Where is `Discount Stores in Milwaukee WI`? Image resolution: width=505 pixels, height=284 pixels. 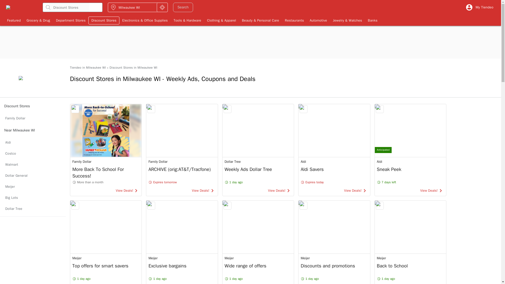
Discount Stores in Milwaukee WI is located at coordinates (134, 68).